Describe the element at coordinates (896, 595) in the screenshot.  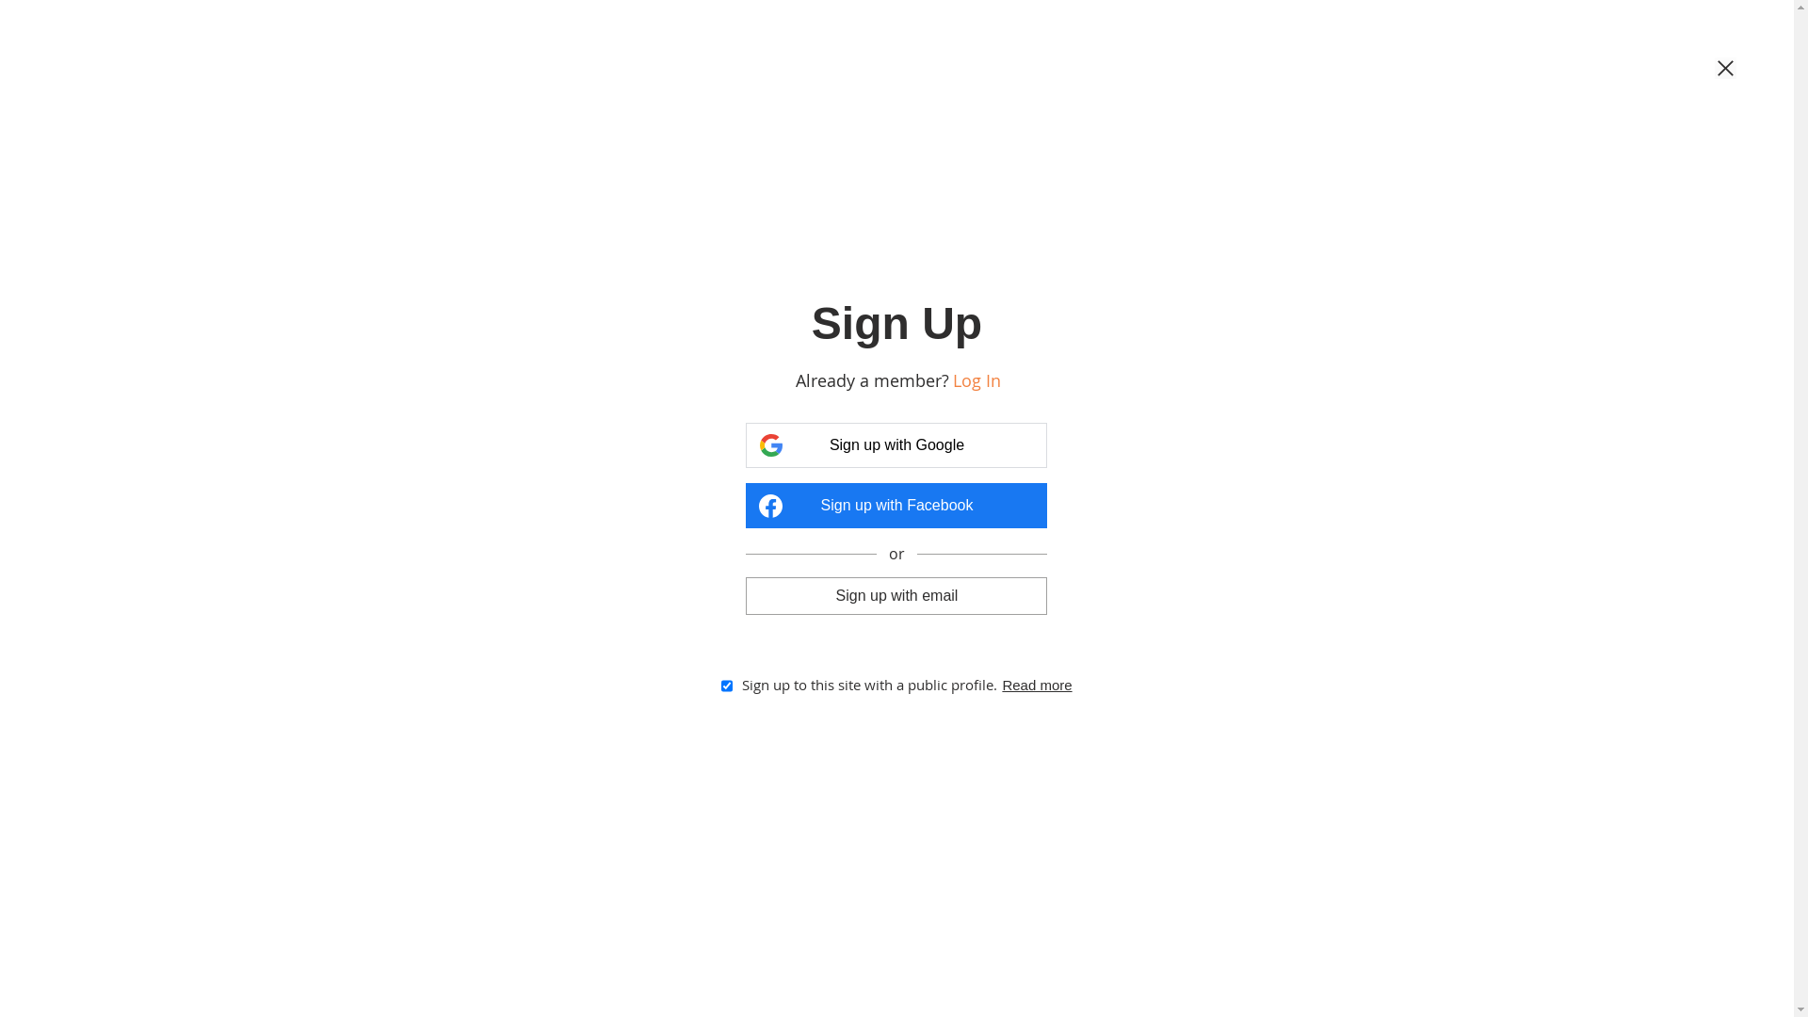
I see `Sign up with email` at that location.